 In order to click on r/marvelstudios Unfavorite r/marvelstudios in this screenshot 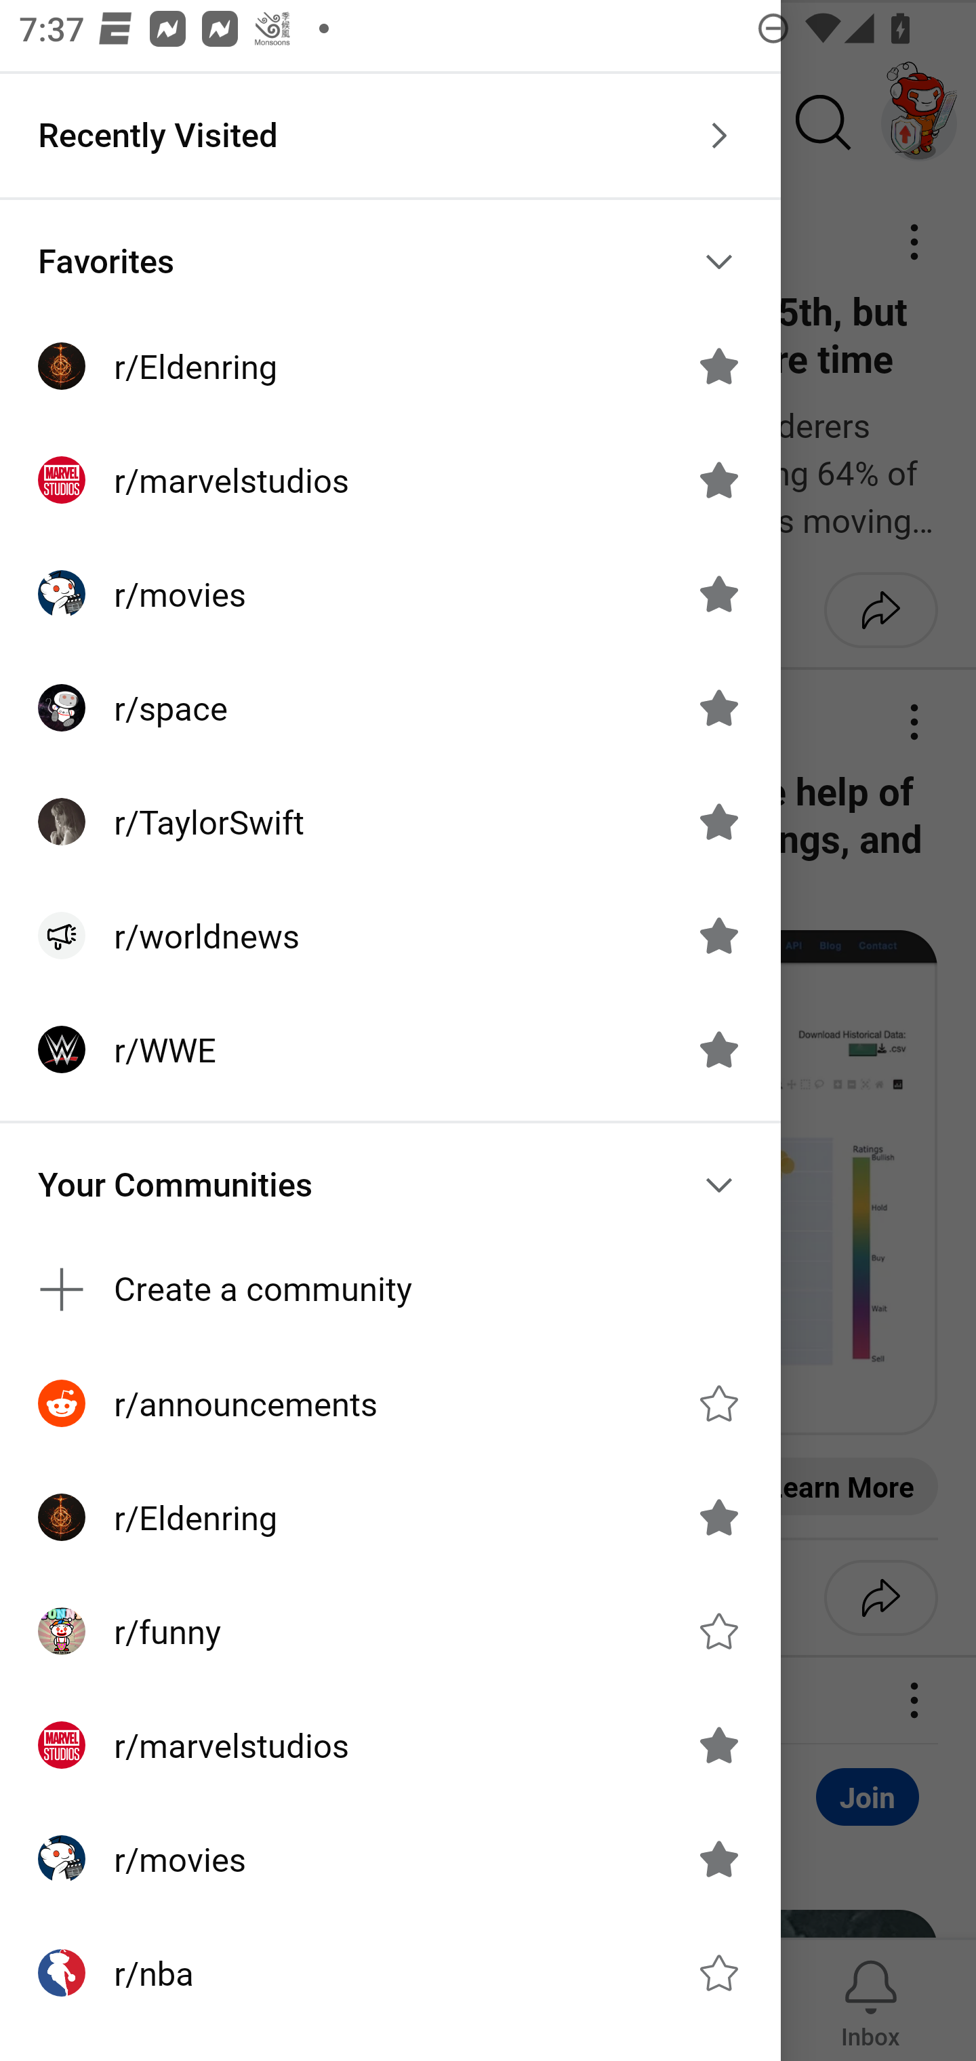, I will do `click(390, 480)`.